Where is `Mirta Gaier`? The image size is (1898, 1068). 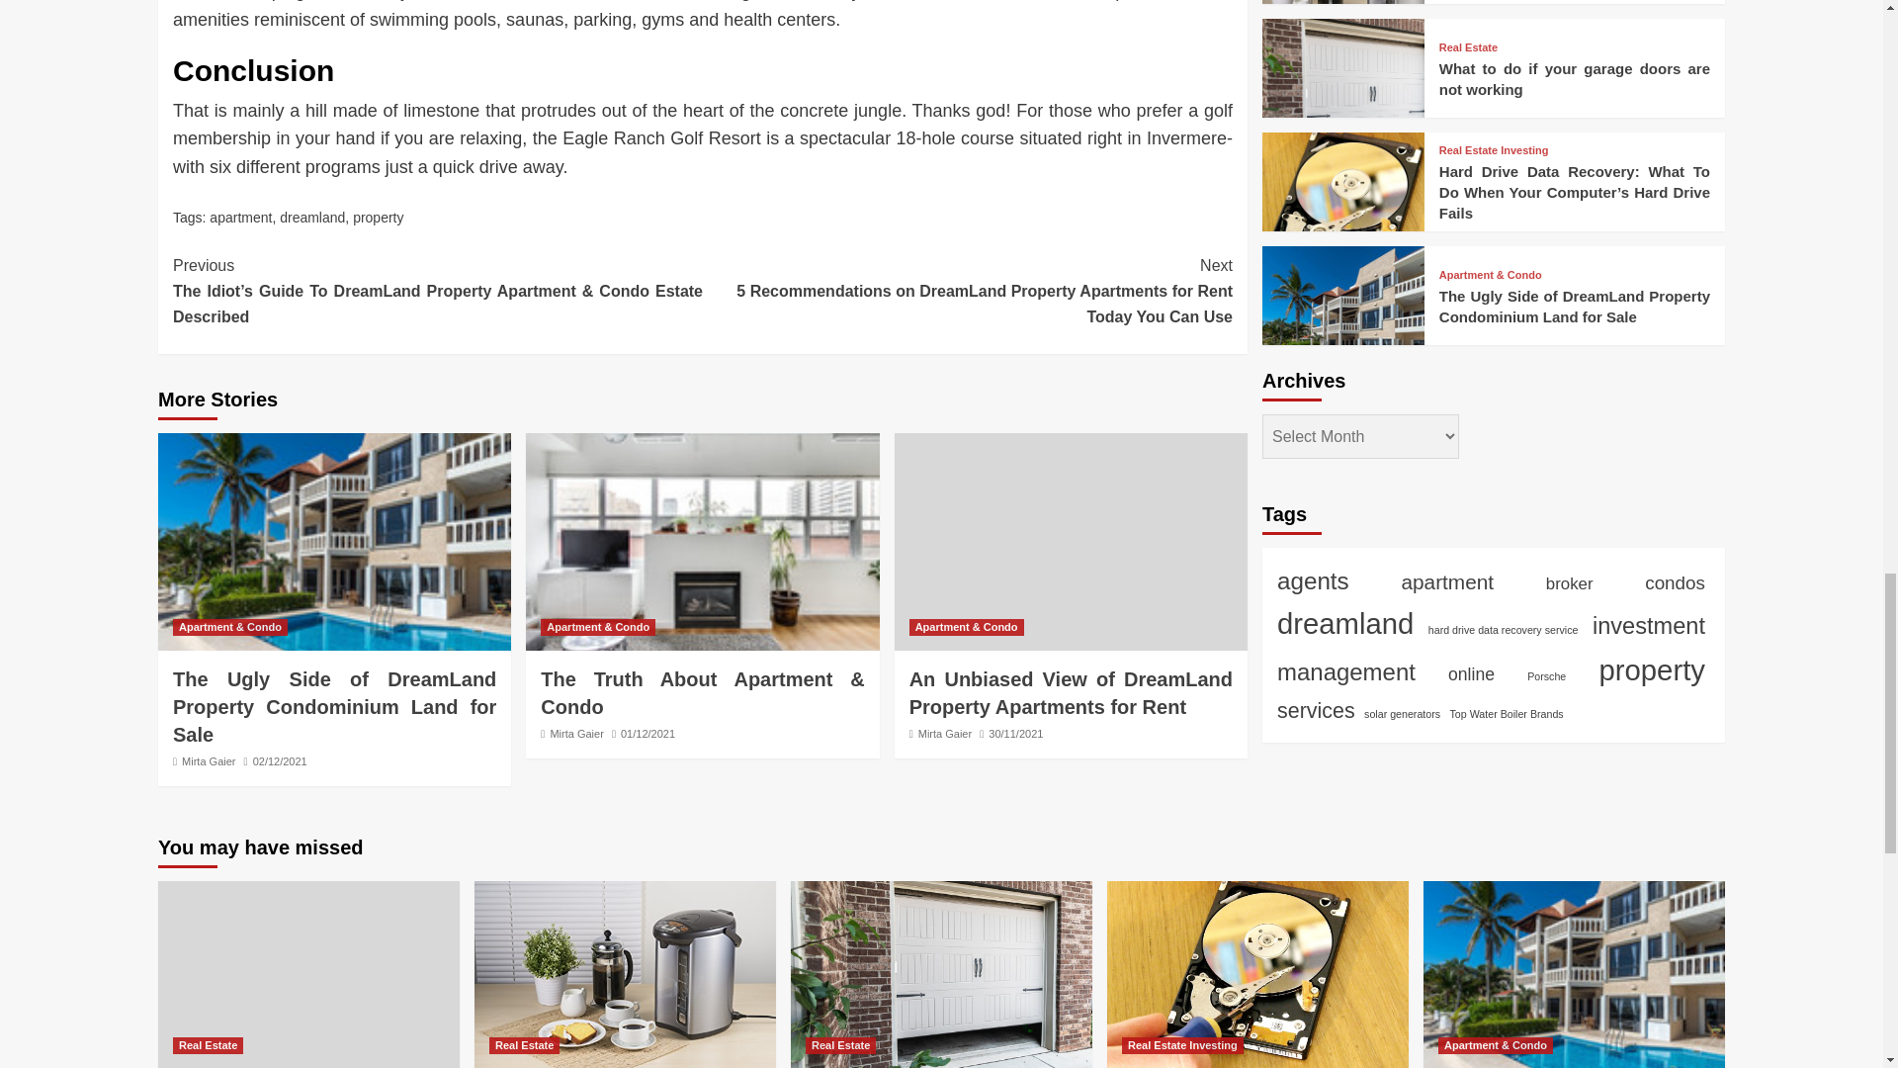
Mirta Gaier is located at coordinates (209, 761).